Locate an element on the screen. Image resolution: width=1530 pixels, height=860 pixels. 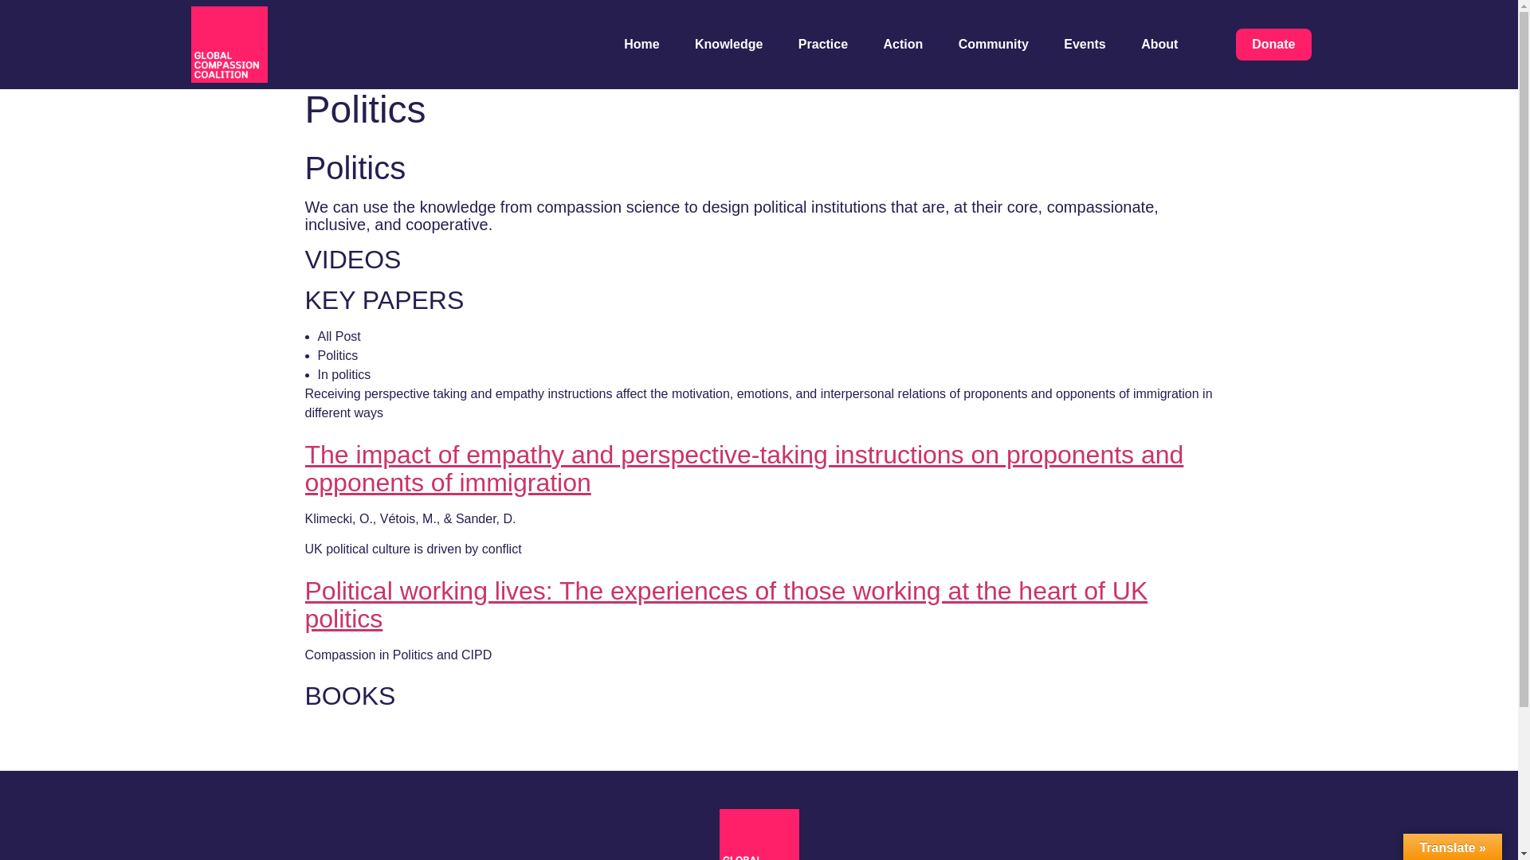
Community is located at coordinates (993, 45).